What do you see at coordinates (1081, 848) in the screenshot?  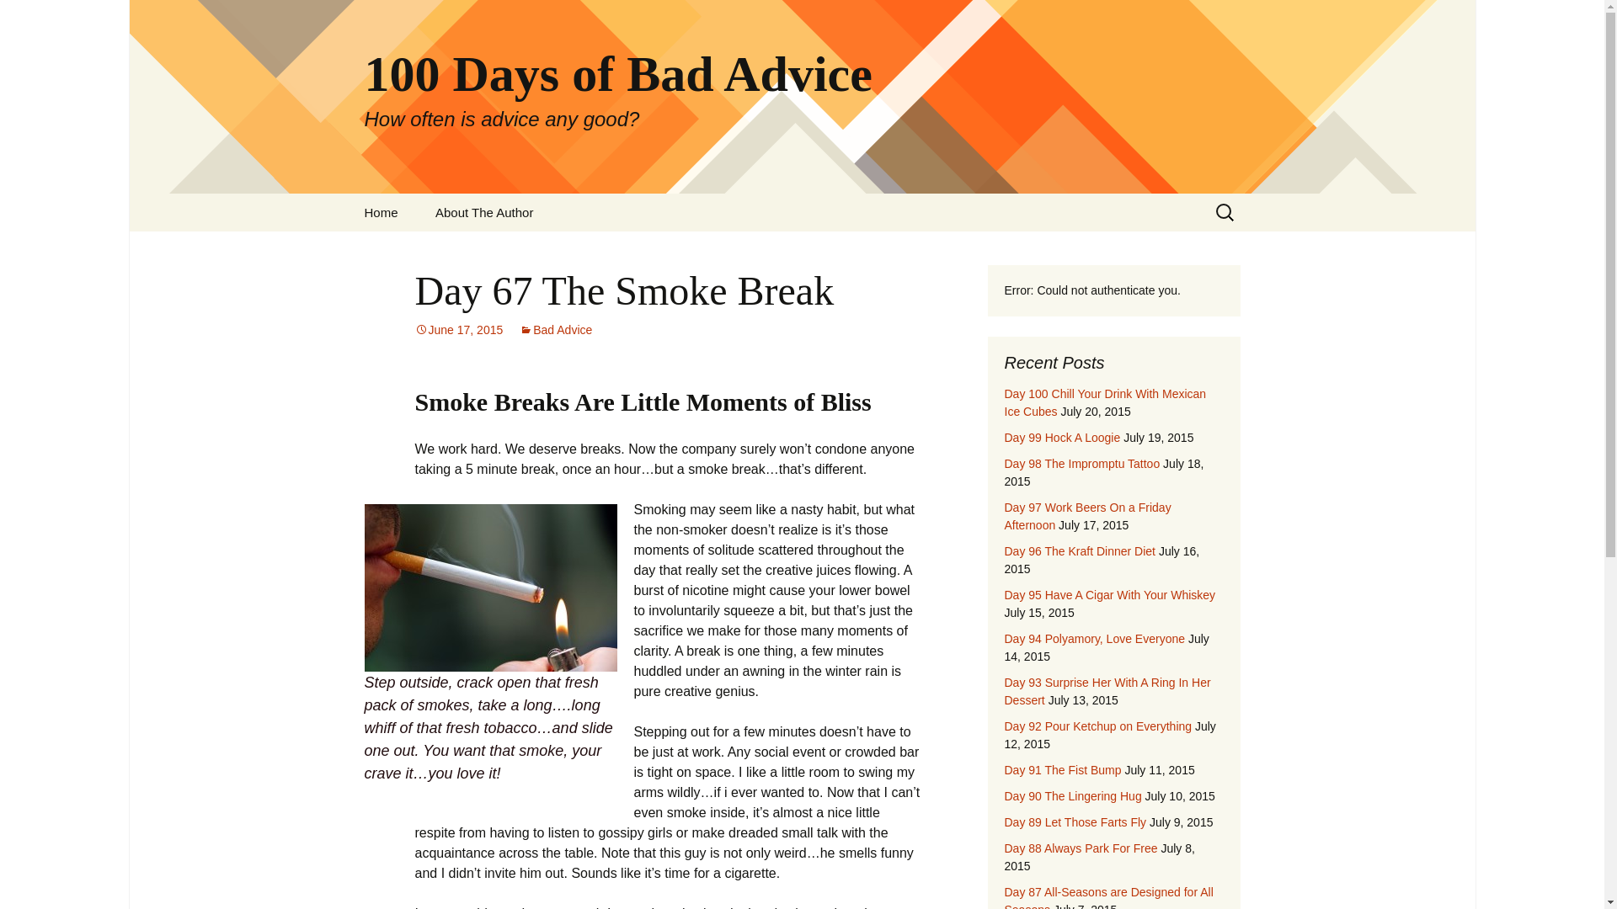 I see `Home` at bounding box center [1081, 848].